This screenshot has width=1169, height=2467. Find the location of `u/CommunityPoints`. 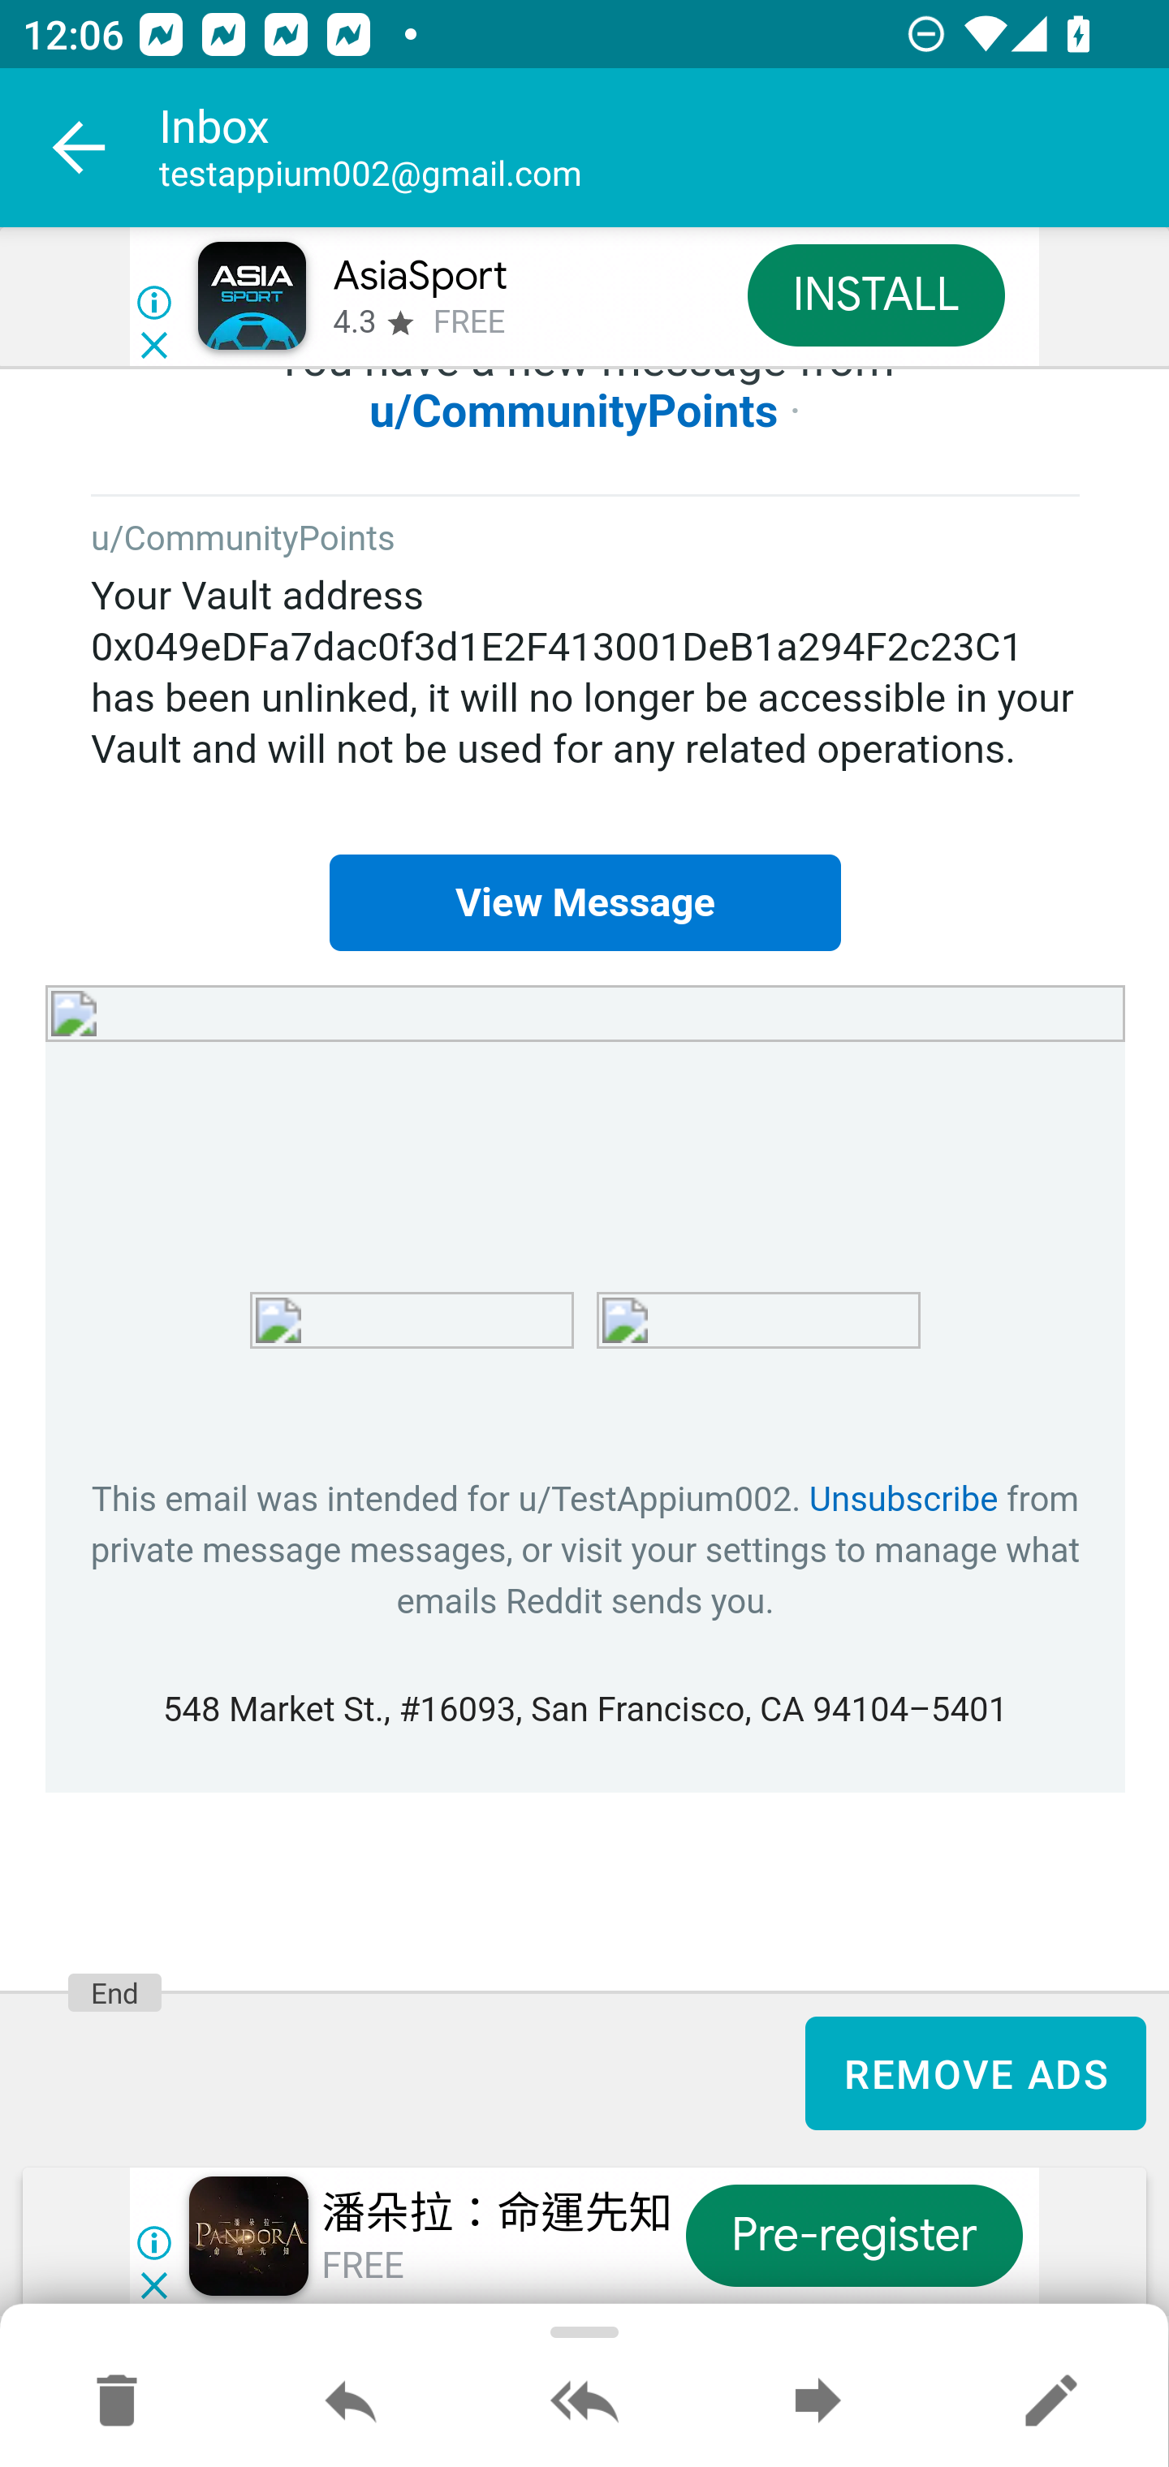

u/CommunityPoints is located at coordinates (574, 411).